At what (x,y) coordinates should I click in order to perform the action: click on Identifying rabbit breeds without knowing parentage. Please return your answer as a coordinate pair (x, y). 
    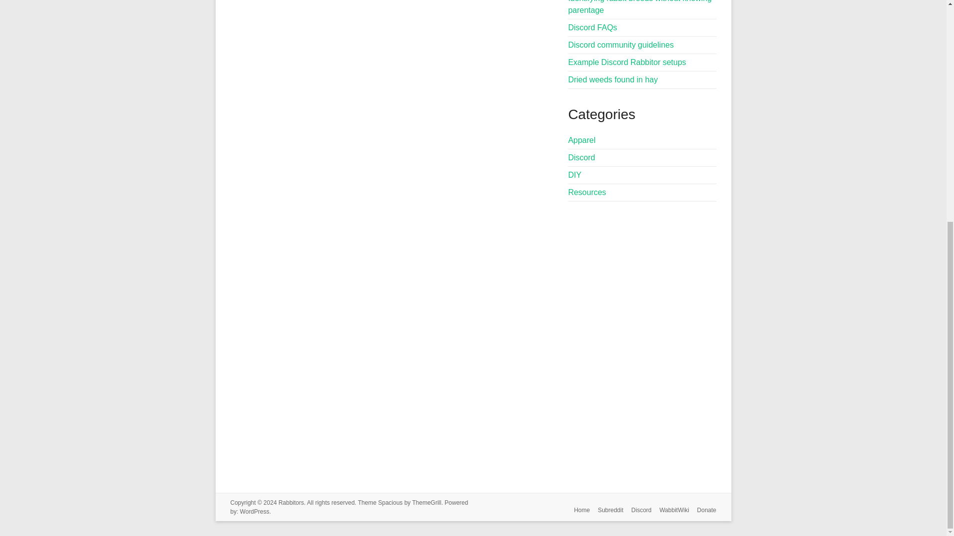
    Looking at the image, I should click on (639, 7).